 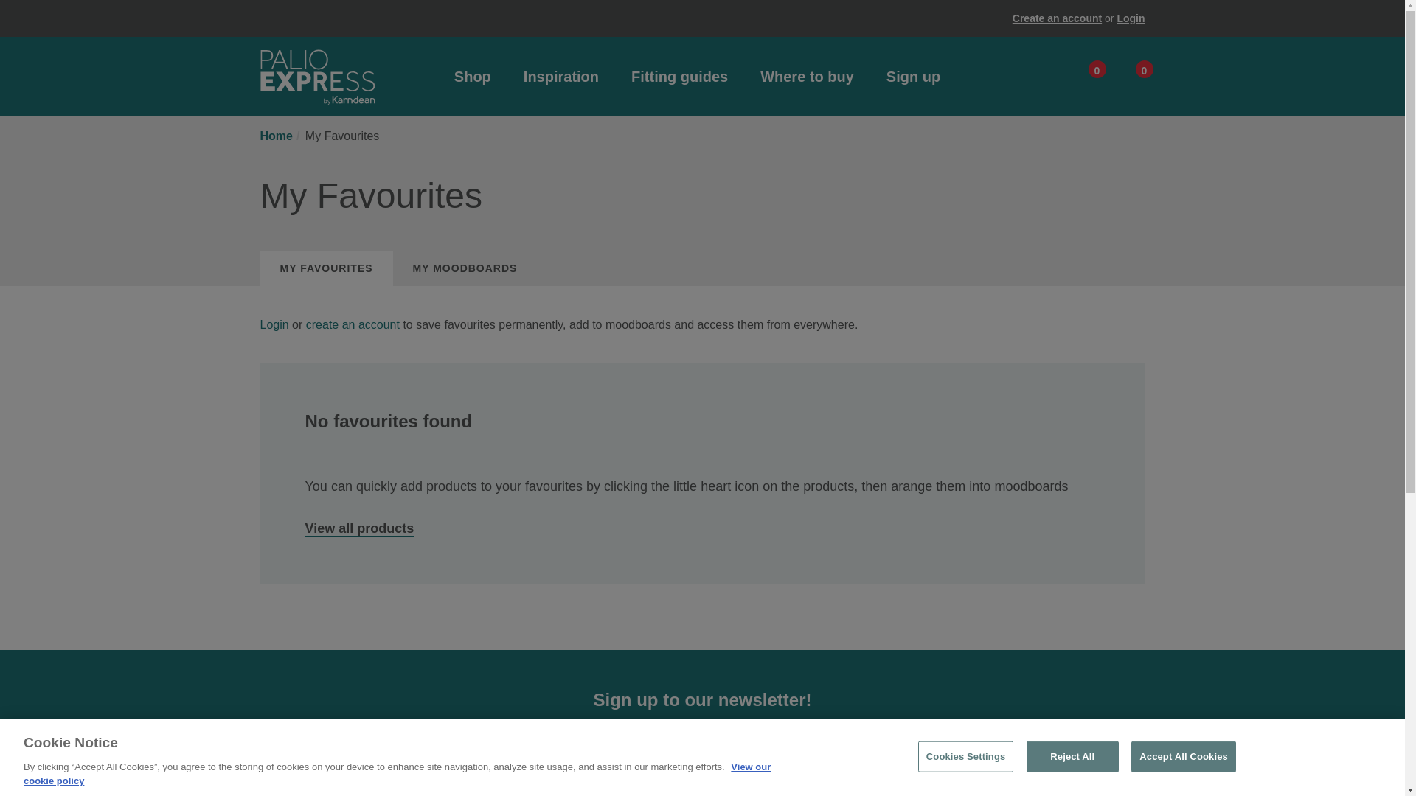 What do you see at coordinates (1130, 18) in the screenshot?
I see `0` at bounding box center [1130, 18].